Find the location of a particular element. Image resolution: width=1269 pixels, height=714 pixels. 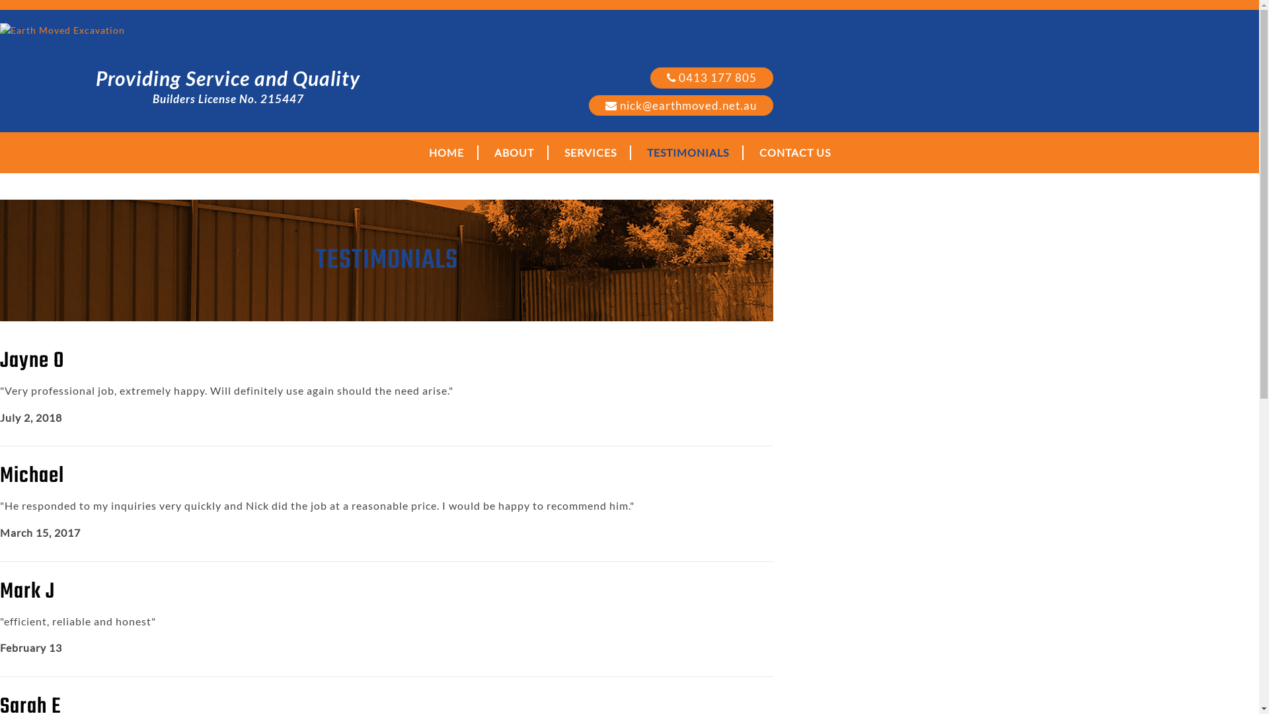

nick@earthmoved.net.au is located at coordinates (681, 106).